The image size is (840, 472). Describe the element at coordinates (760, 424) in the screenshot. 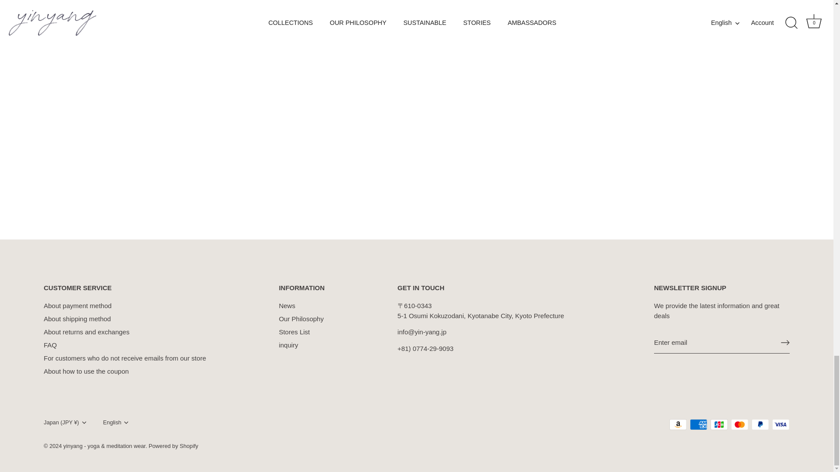

I see `PayPal` at that location.